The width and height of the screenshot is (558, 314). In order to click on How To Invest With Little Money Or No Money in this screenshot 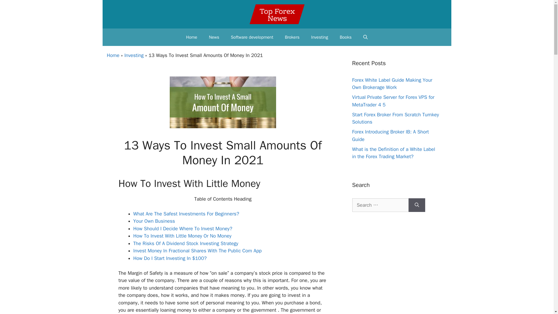, I will do `click(182, 236)`.